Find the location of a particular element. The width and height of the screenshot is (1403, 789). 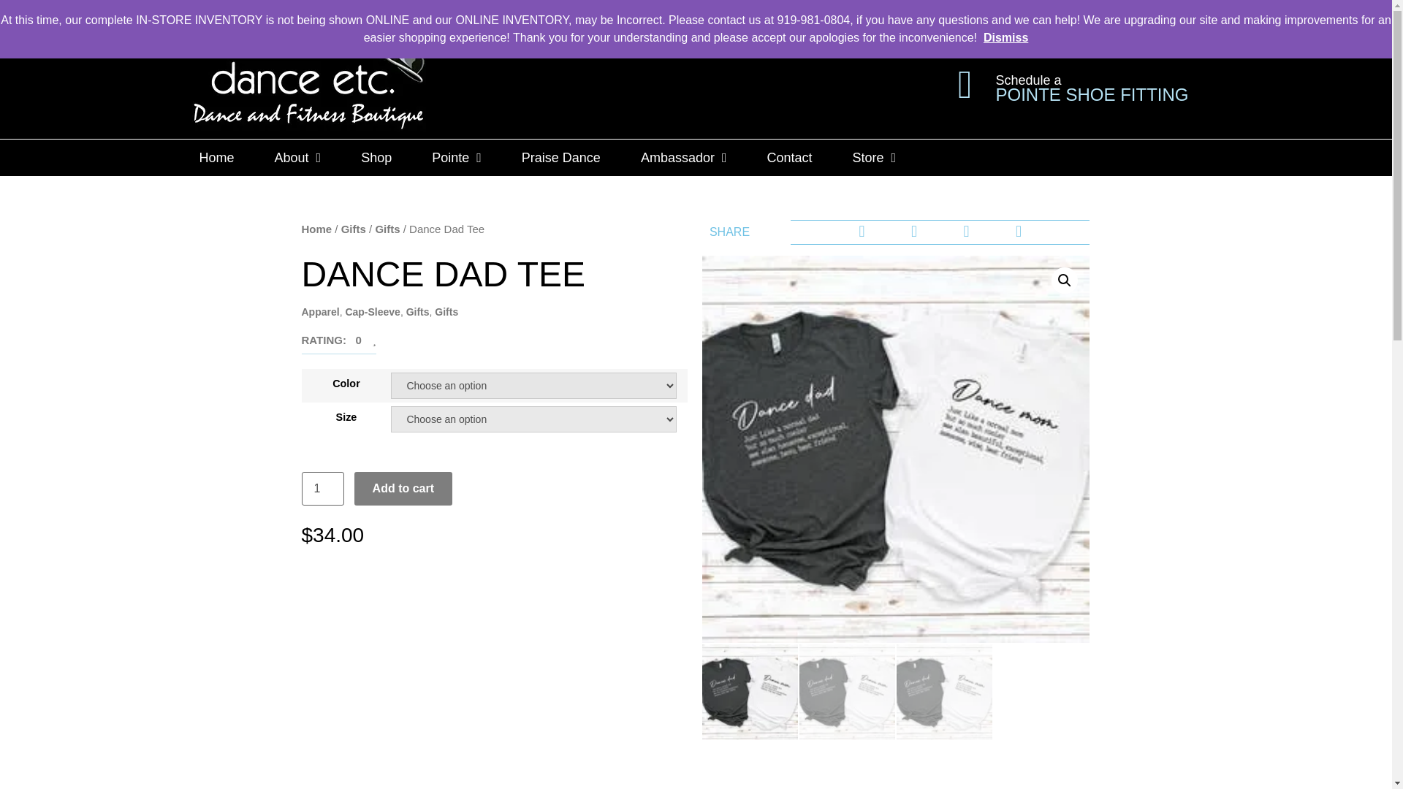

Schedule a is located at coordinates (1027, 80).